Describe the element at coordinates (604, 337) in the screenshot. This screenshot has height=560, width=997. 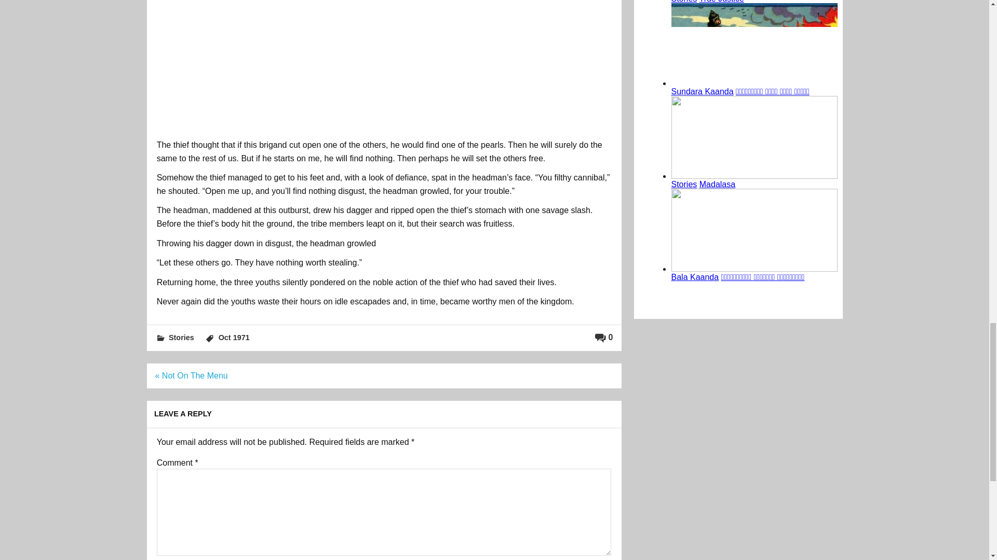
I see `0` at that location.